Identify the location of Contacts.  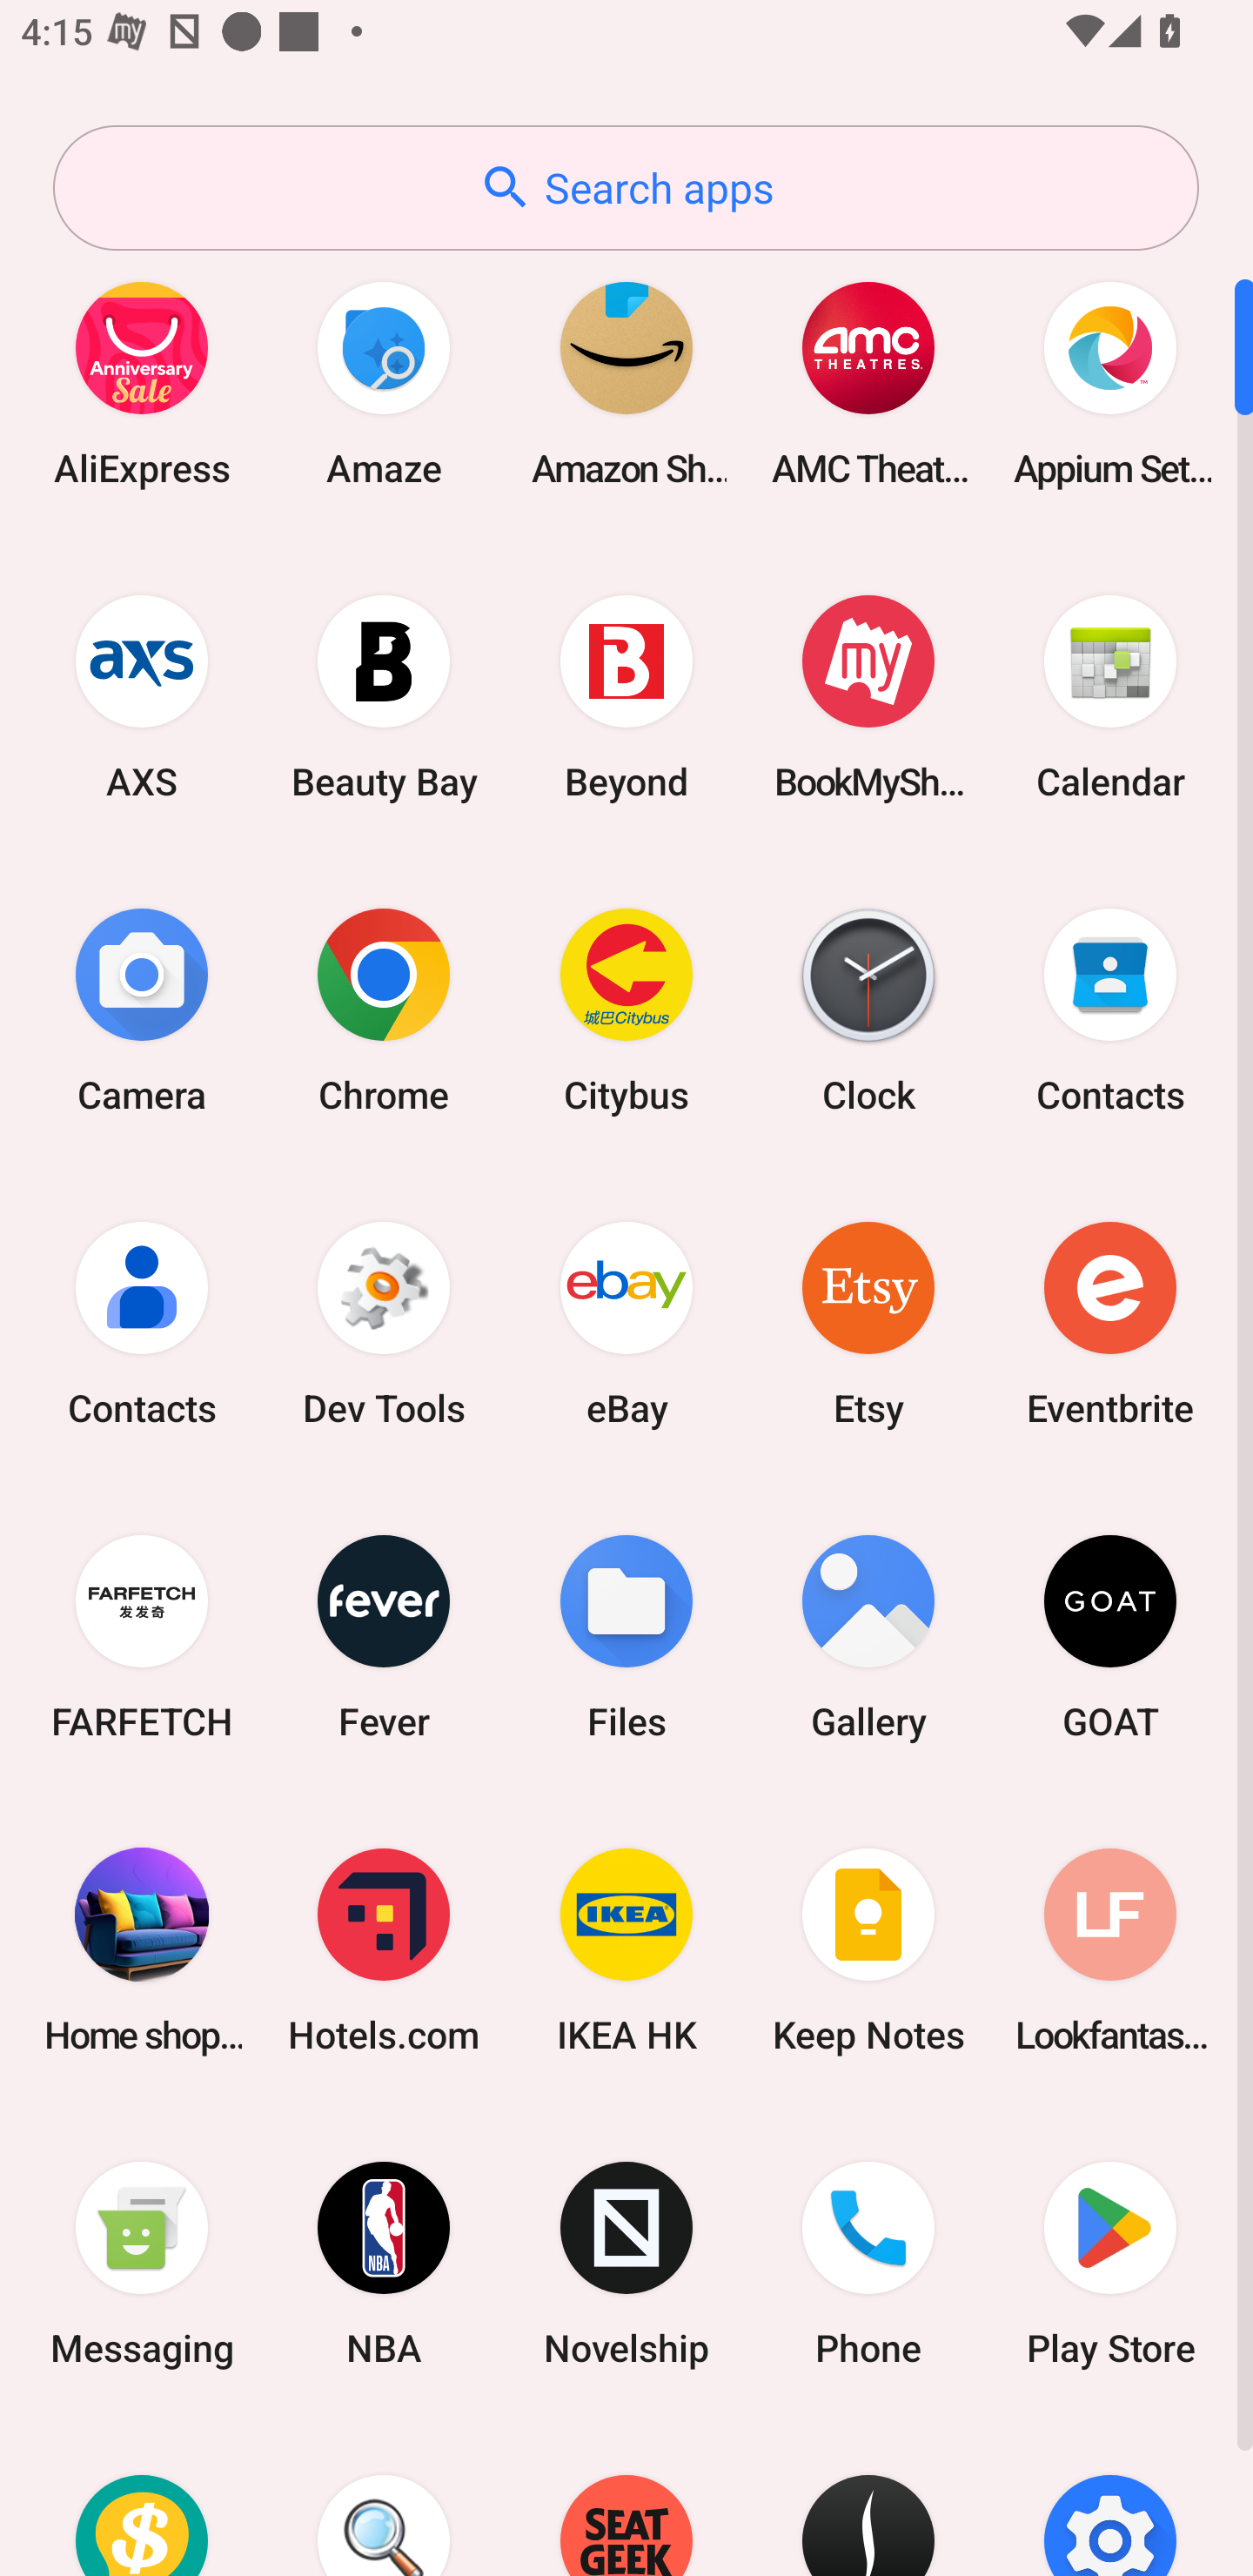
(142, 1323).